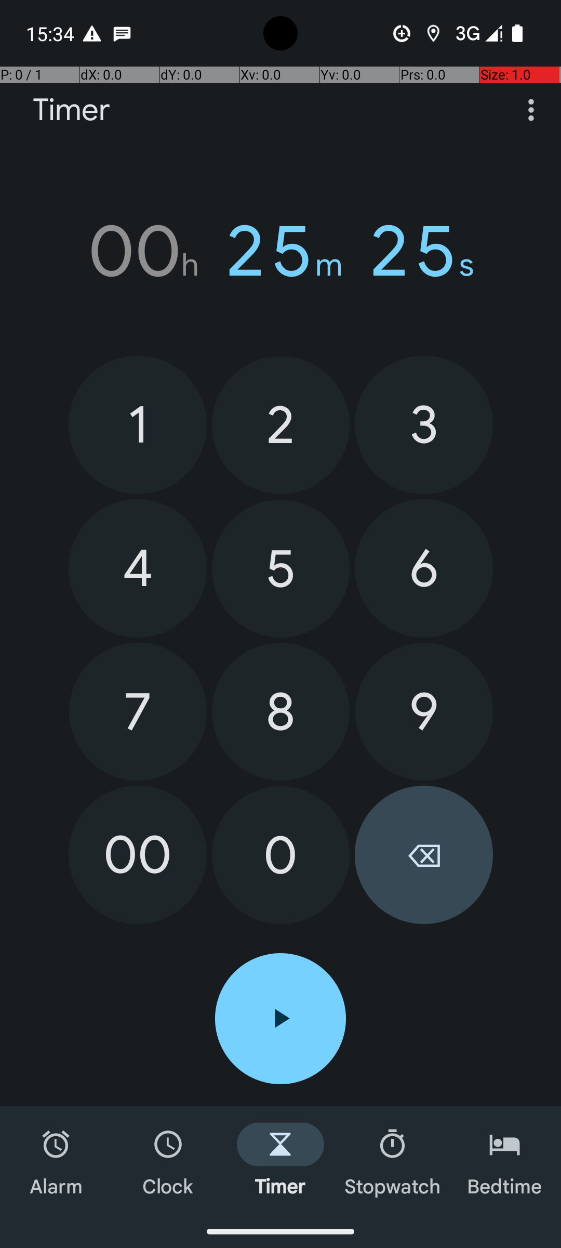 Image resolution: width=561 pixels, height=1248 pixels. I want to click on 00, so click(138, 855).